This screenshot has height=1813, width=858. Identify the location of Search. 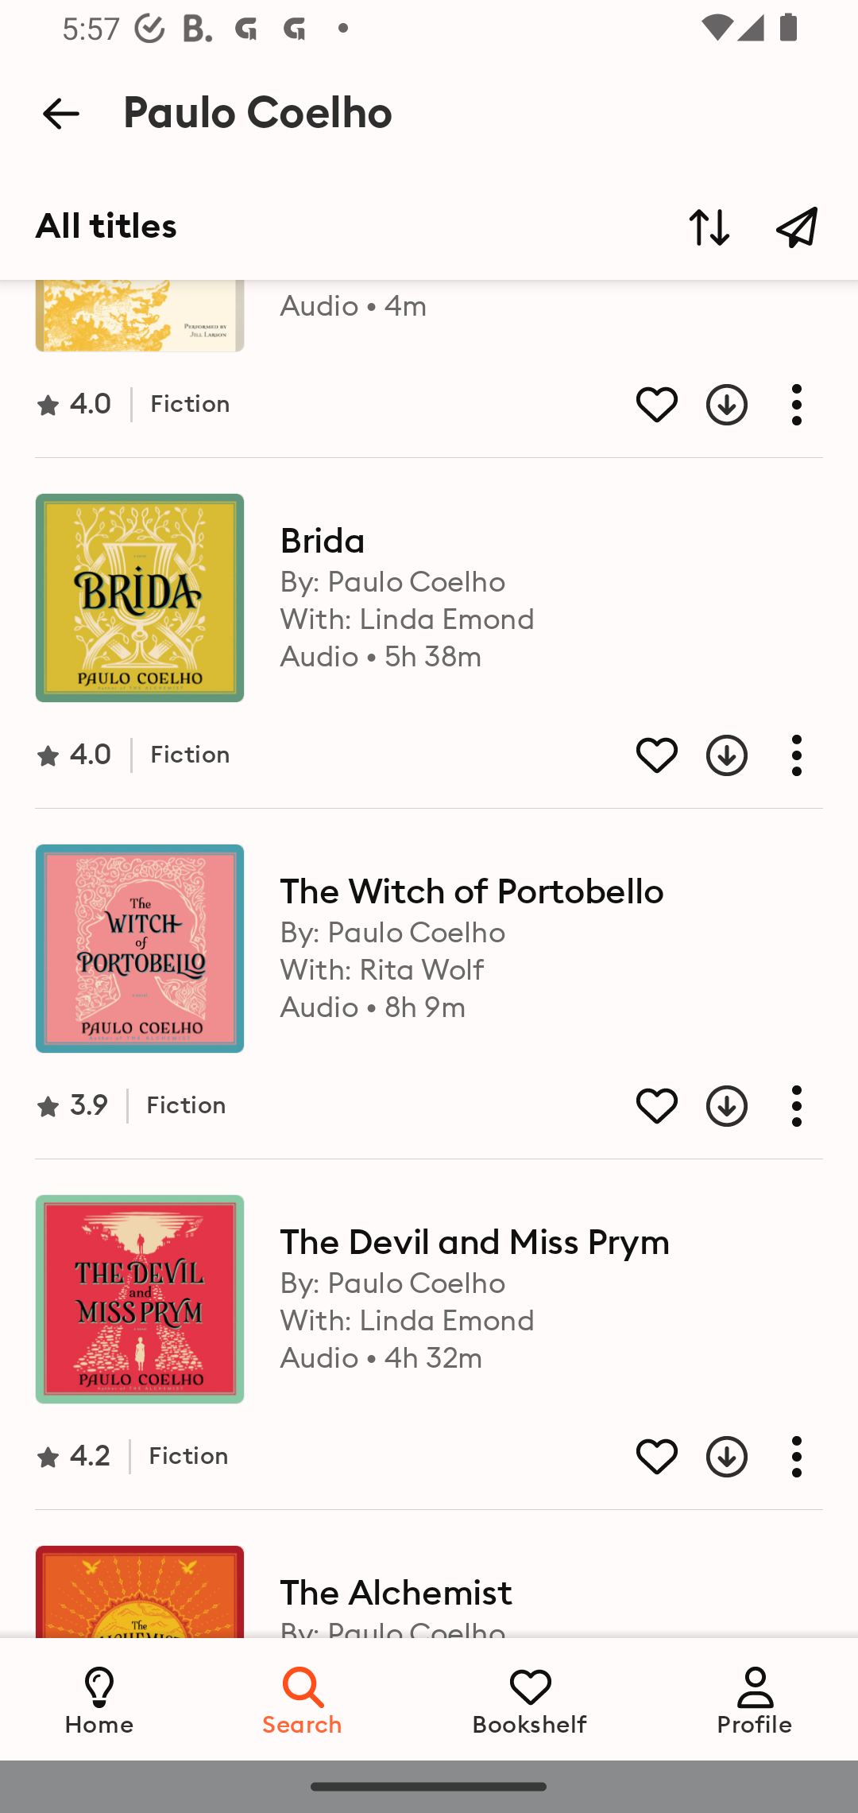
(303, 1698).